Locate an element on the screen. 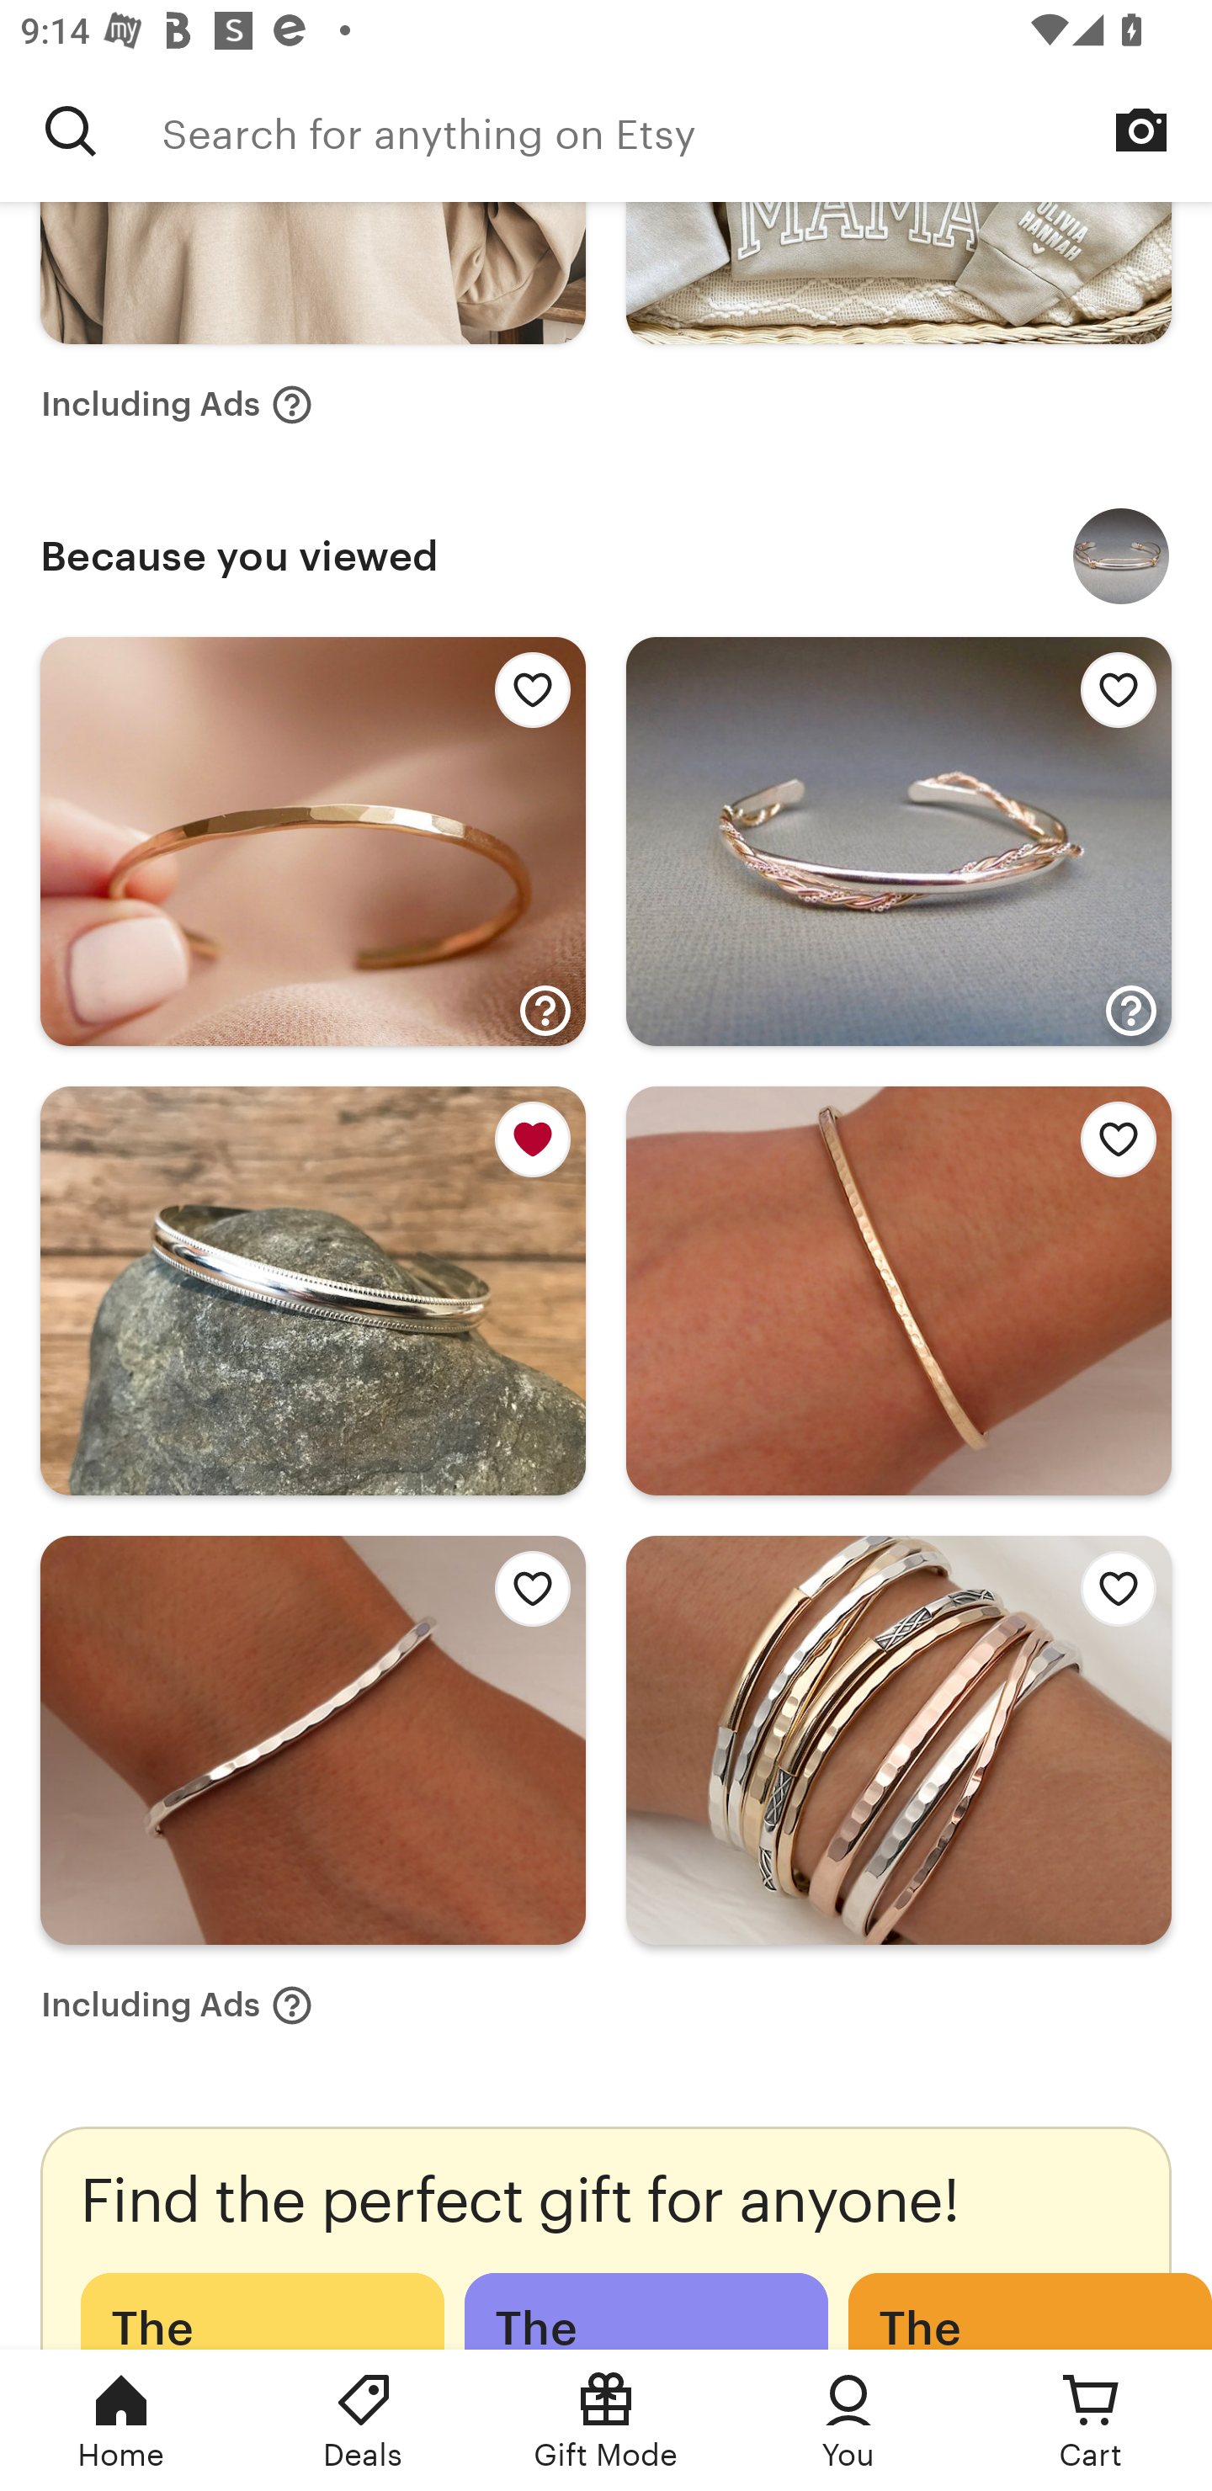 Image resolution: width=1212 pixels, height=2491 pixels. Deals is located at coordinates (364, 2420).